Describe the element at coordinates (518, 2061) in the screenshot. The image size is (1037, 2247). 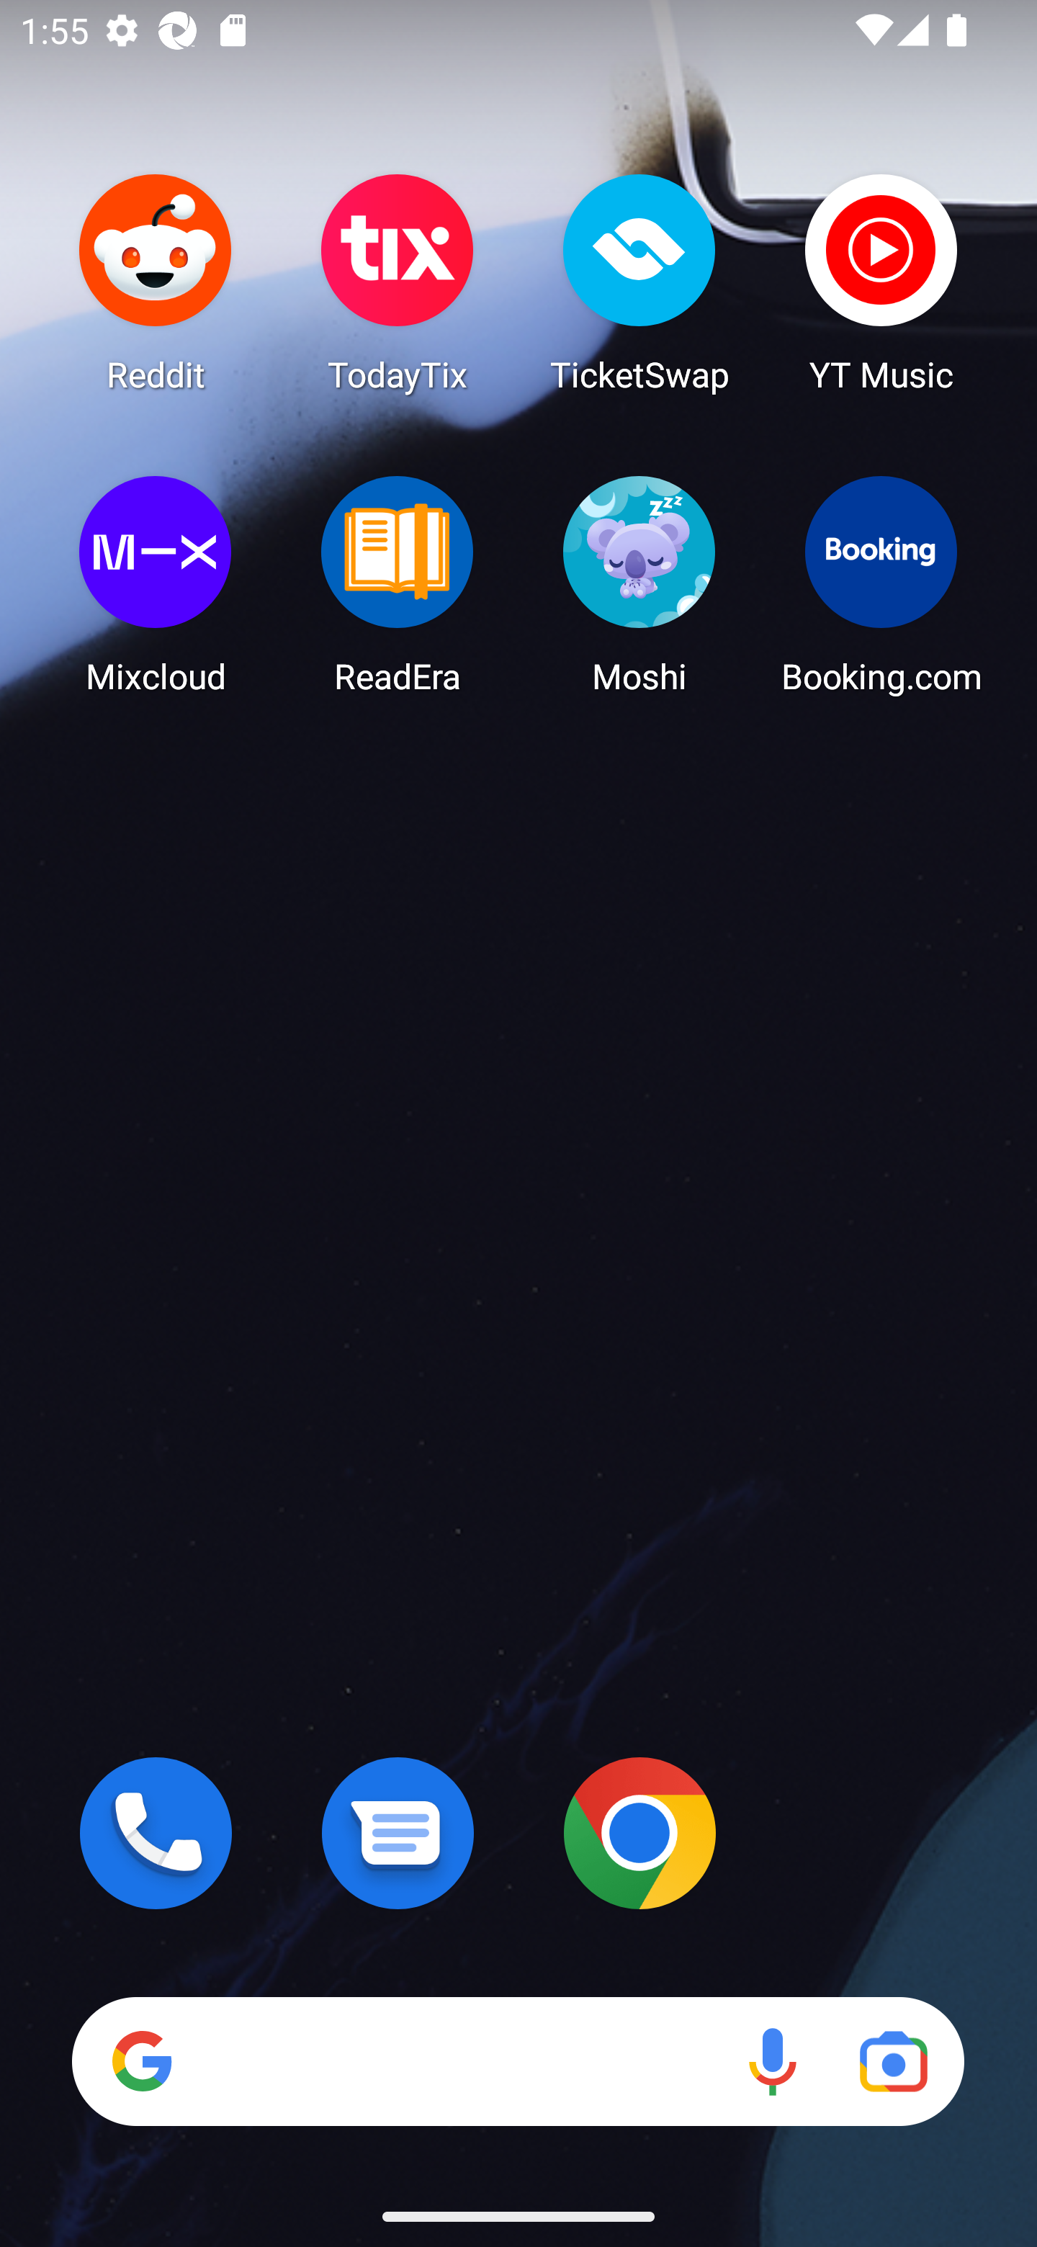
I see `Search Voice search Google Lens` at that location.